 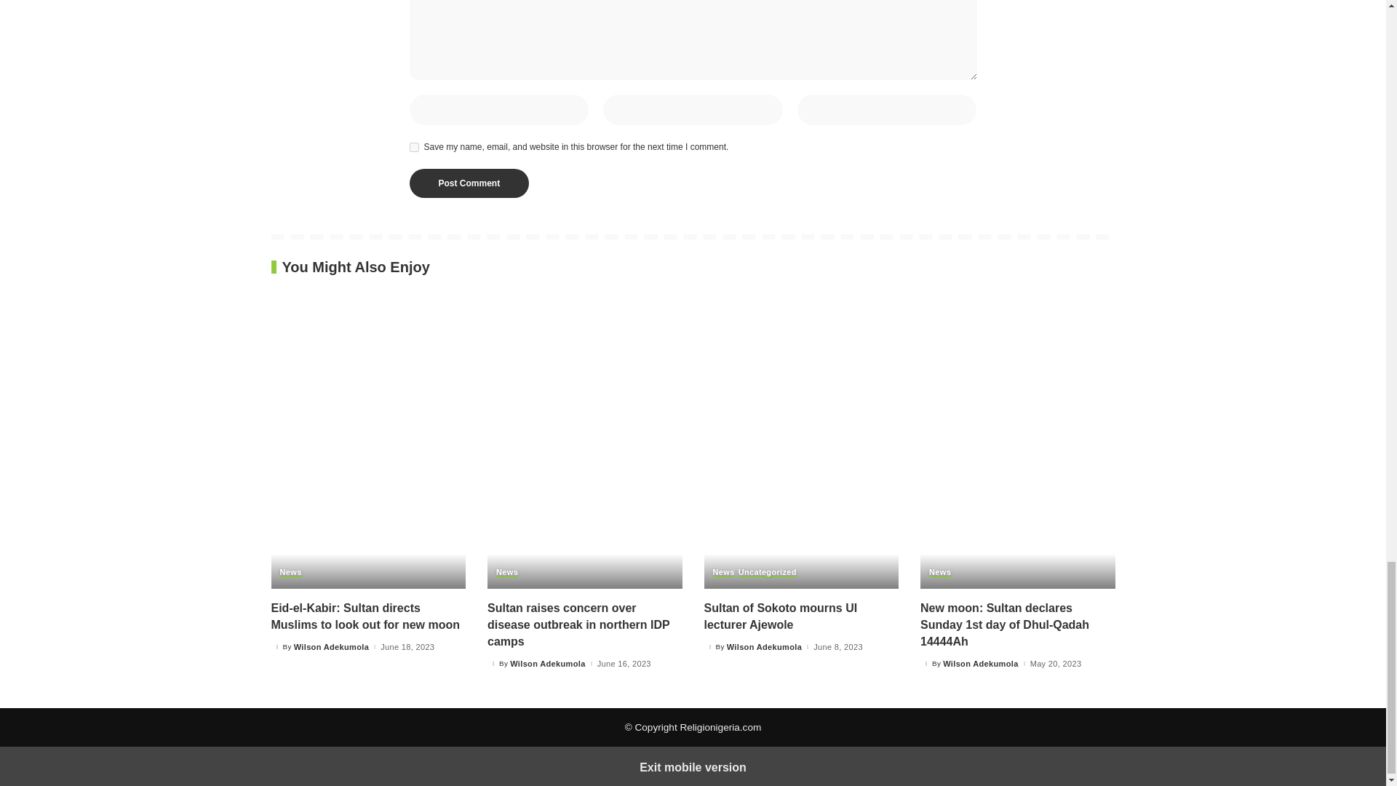 What do you see at coordinates (506, 572) in the screenshot?
I see `News` at bounding box center [506, 572].